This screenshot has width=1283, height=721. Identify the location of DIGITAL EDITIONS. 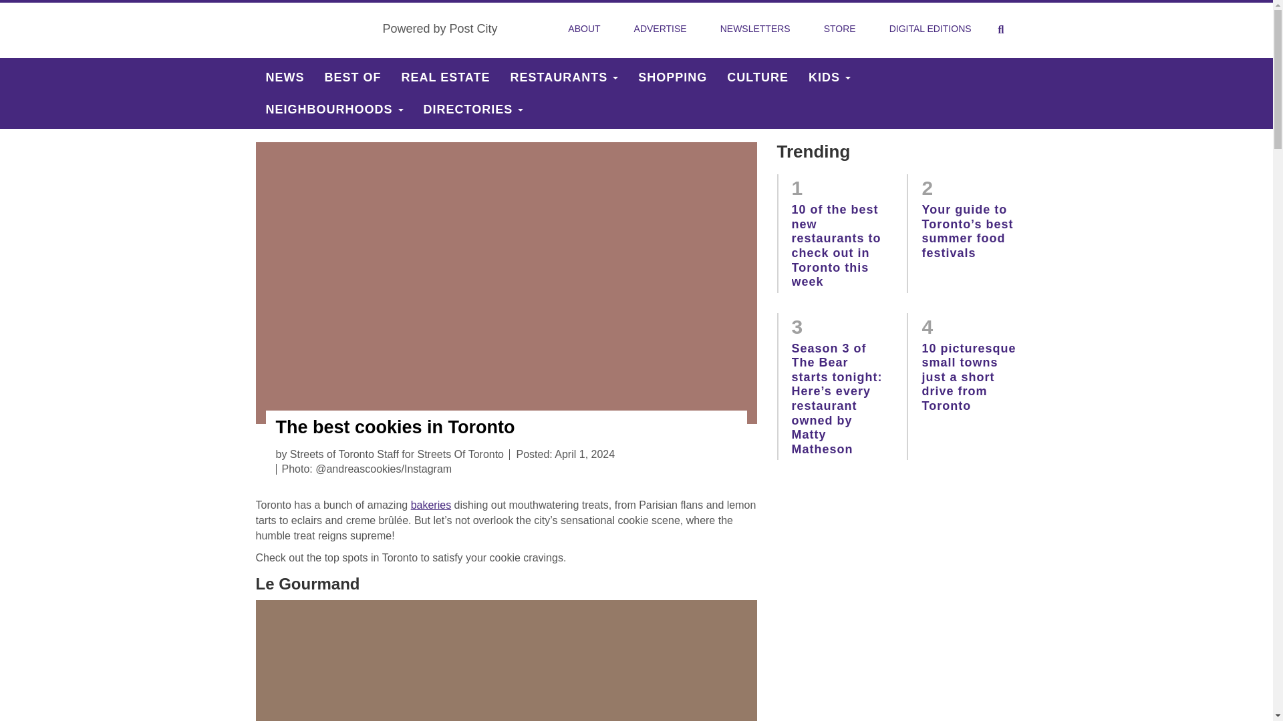
(930, 29).